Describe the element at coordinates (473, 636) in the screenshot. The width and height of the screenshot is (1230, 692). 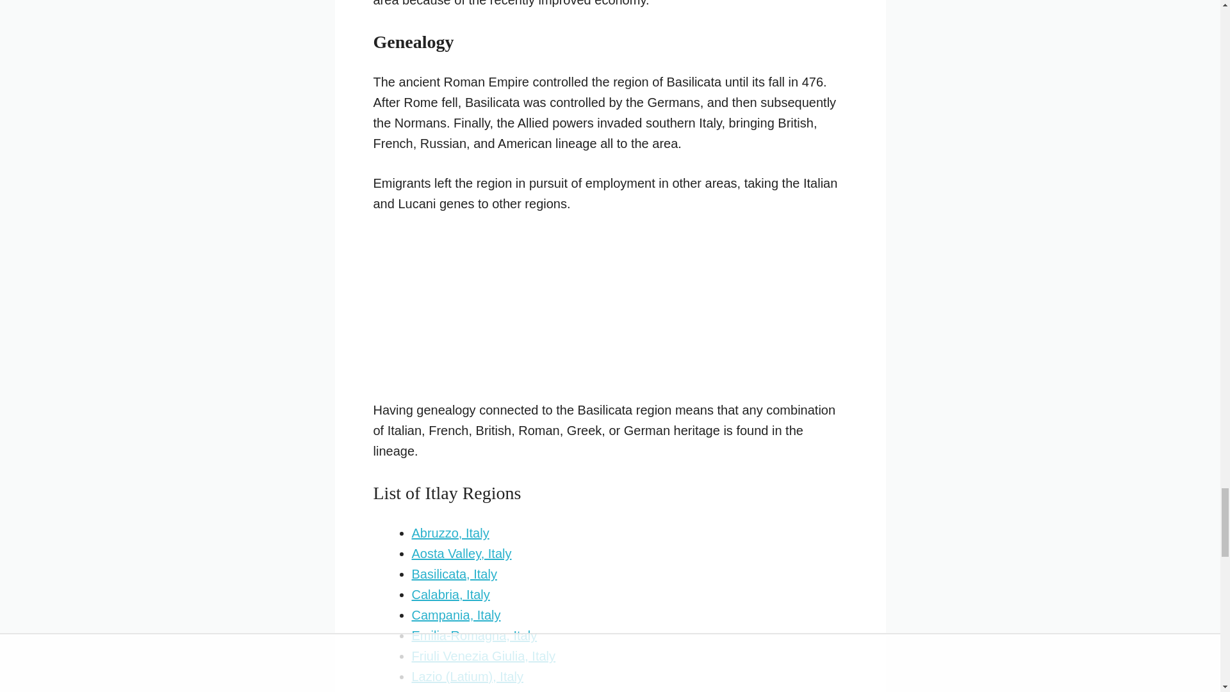
I see `Emilia-Romagna, Italy` at that location.